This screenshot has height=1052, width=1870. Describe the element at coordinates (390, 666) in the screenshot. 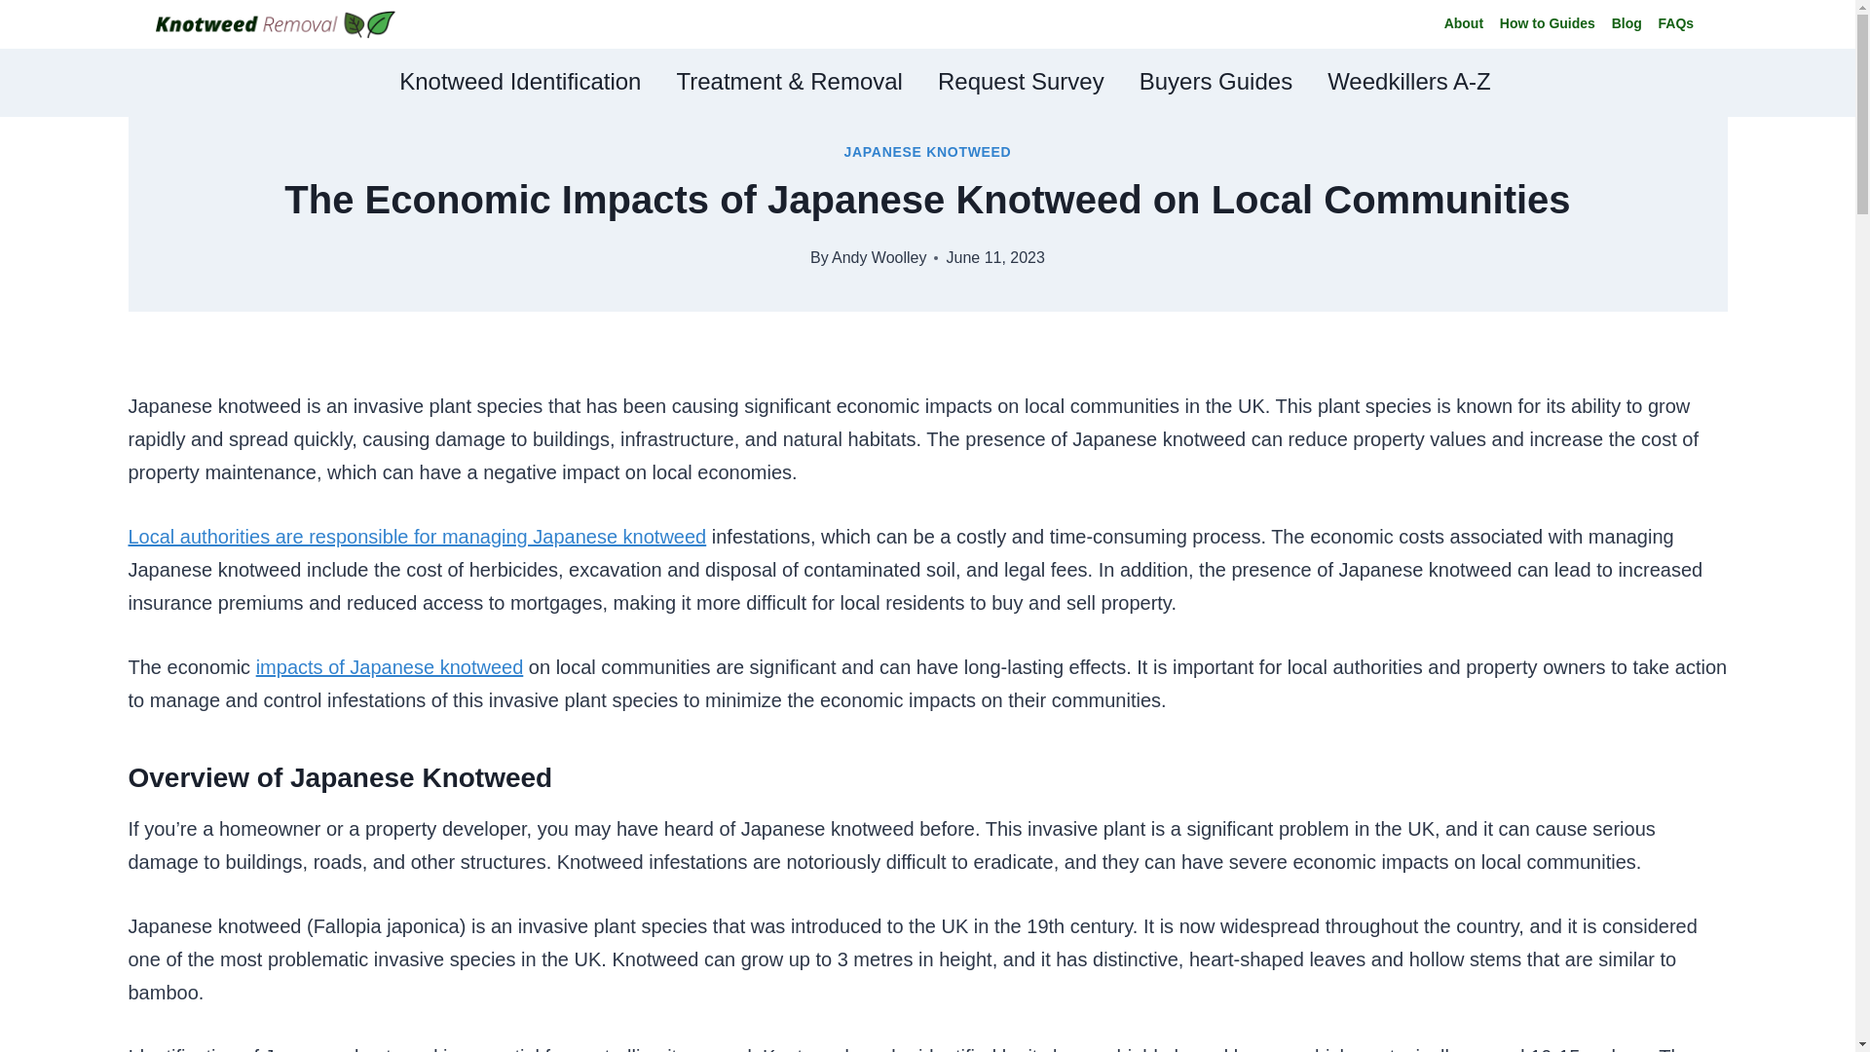

I see `impacts of Japanese knotweed` at that location.